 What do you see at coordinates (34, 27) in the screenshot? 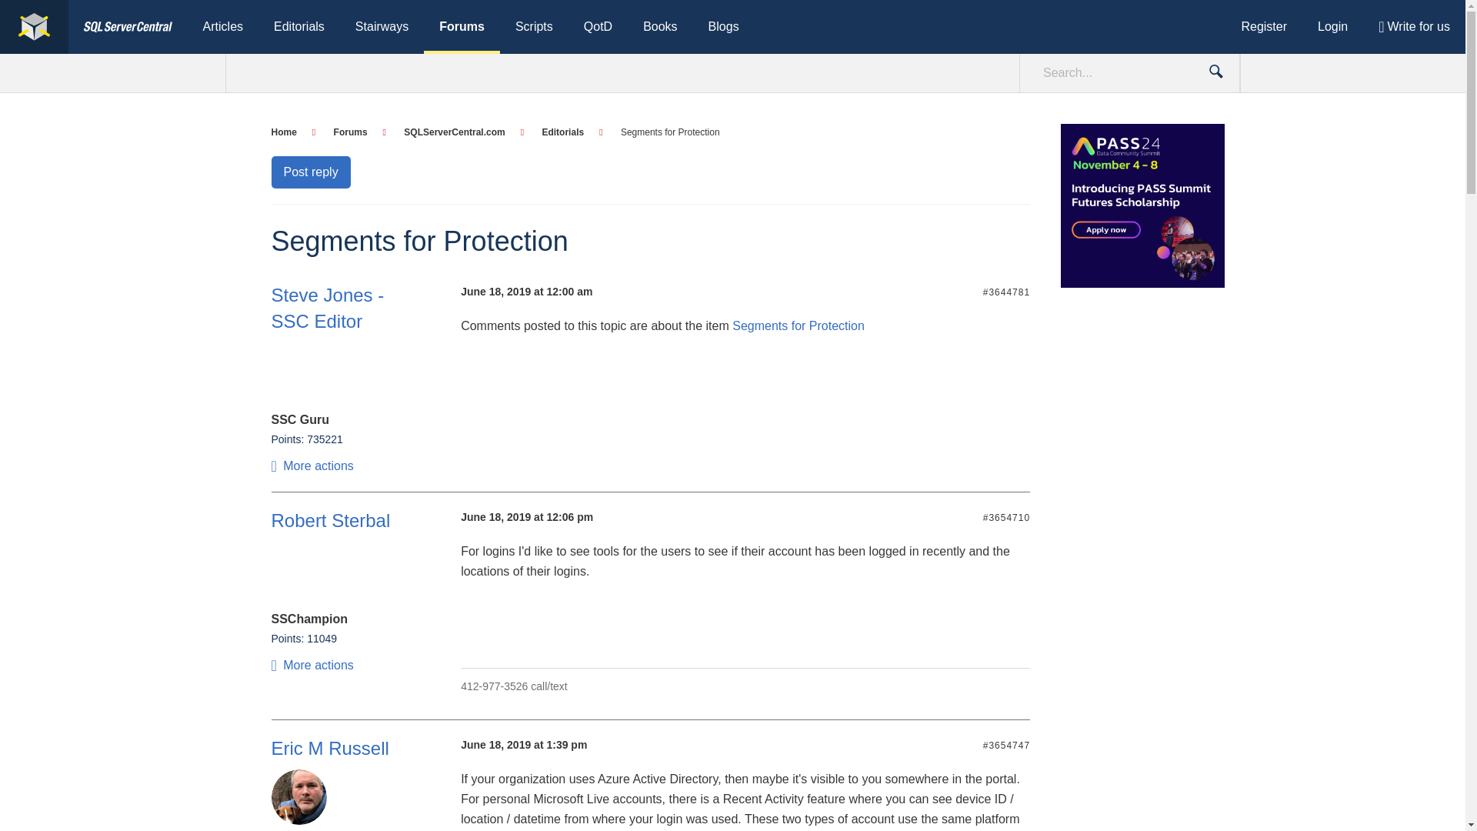
I see `SQLServerCentral` at bounding box center [34, 27].